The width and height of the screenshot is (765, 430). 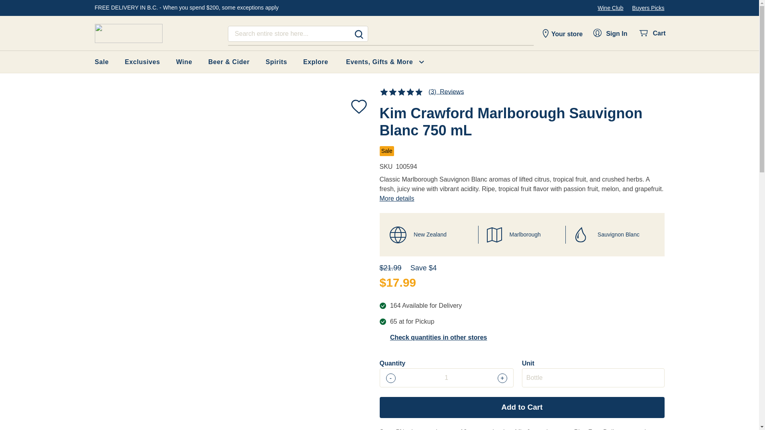 What do you see at coordinates (610, 8) in the screenshot?
I see `Wine Club` at bounding box center [610, 8].